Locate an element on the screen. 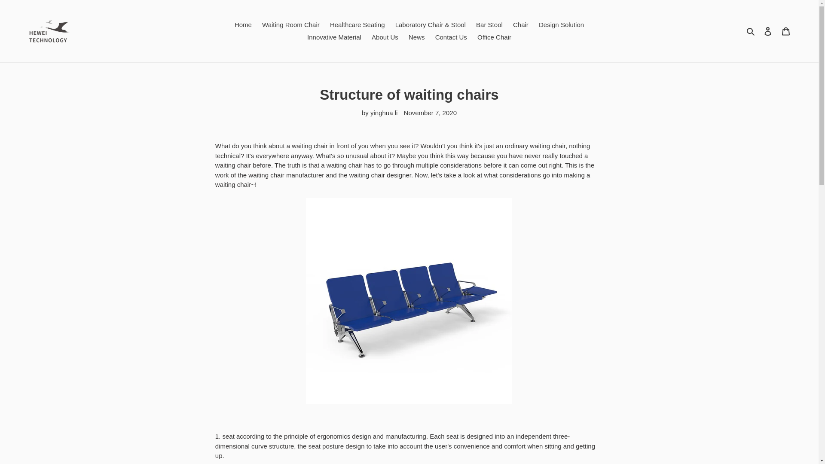 The height and width of the screenshot is (464, 825). Office Chair is located at coordinates (494, 37).